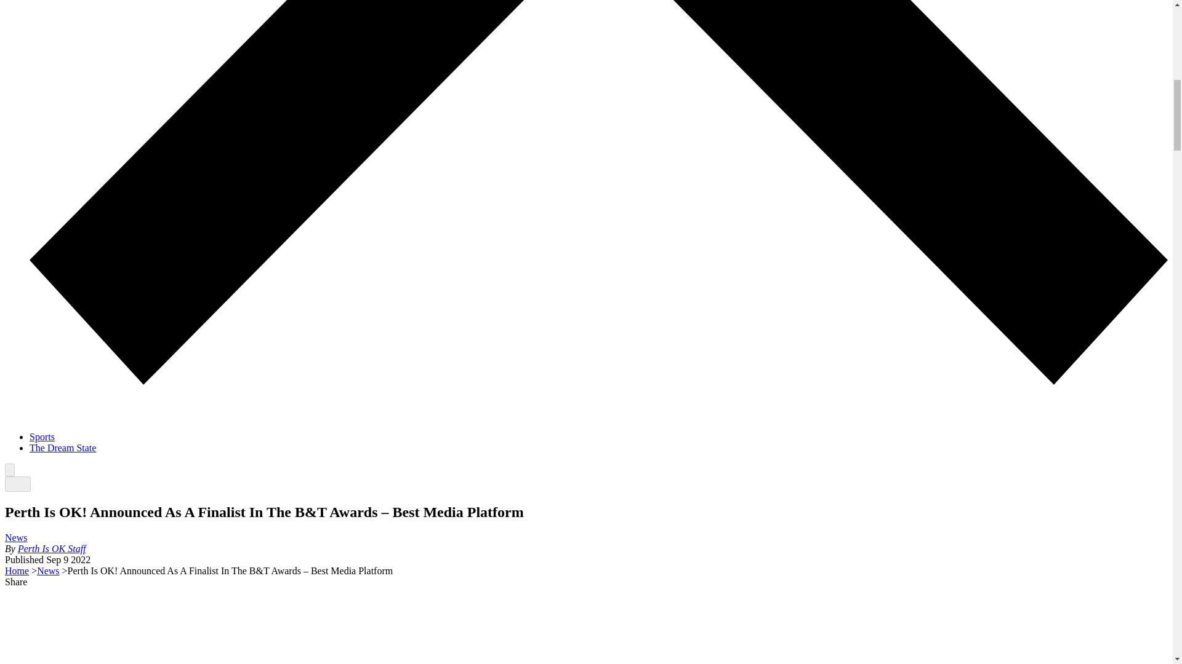 The height and width of the screenshot is (664, 1182). I want to click on The Dream State, so click(63, 448).